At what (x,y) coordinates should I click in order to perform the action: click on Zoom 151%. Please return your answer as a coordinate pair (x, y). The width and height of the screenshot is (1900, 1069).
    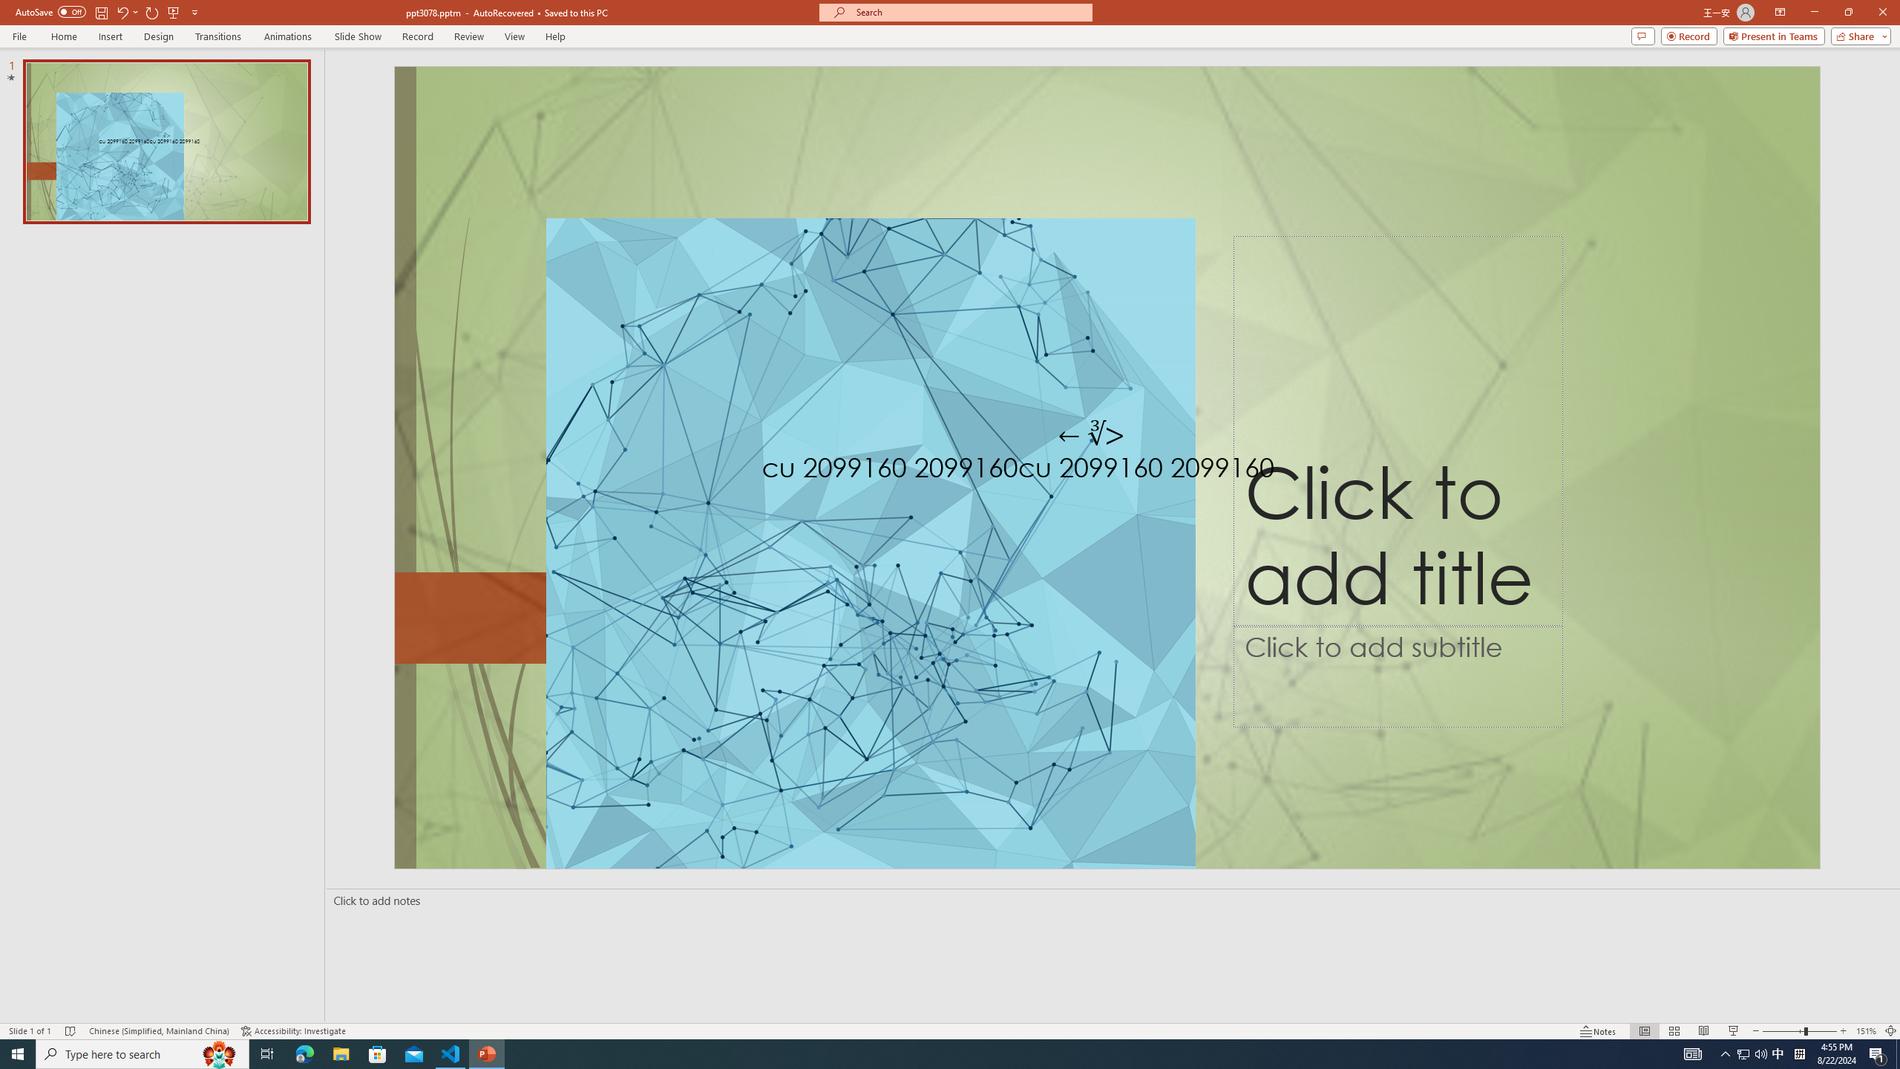
    Looking at the image, I should click on (1866, 1031).